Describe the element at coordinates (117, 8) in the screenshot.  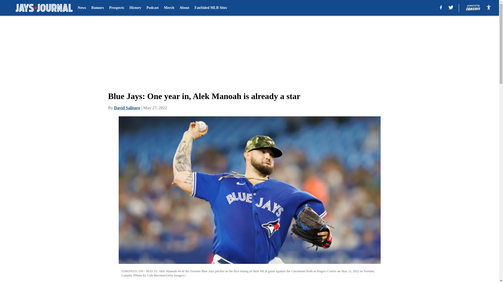
I see `Prospects` at that location.